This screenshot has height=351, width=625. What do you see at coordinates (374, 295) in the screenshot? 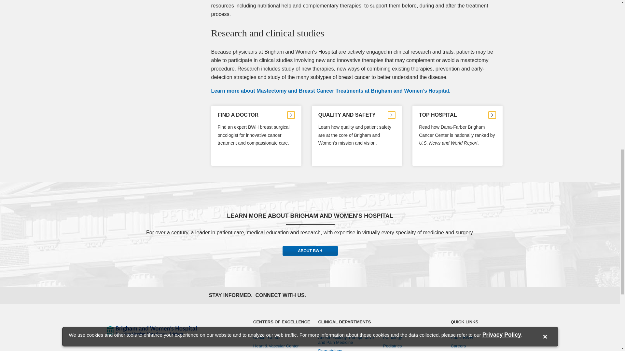
I see `LinkedIn` at bounding box center [374, 295].